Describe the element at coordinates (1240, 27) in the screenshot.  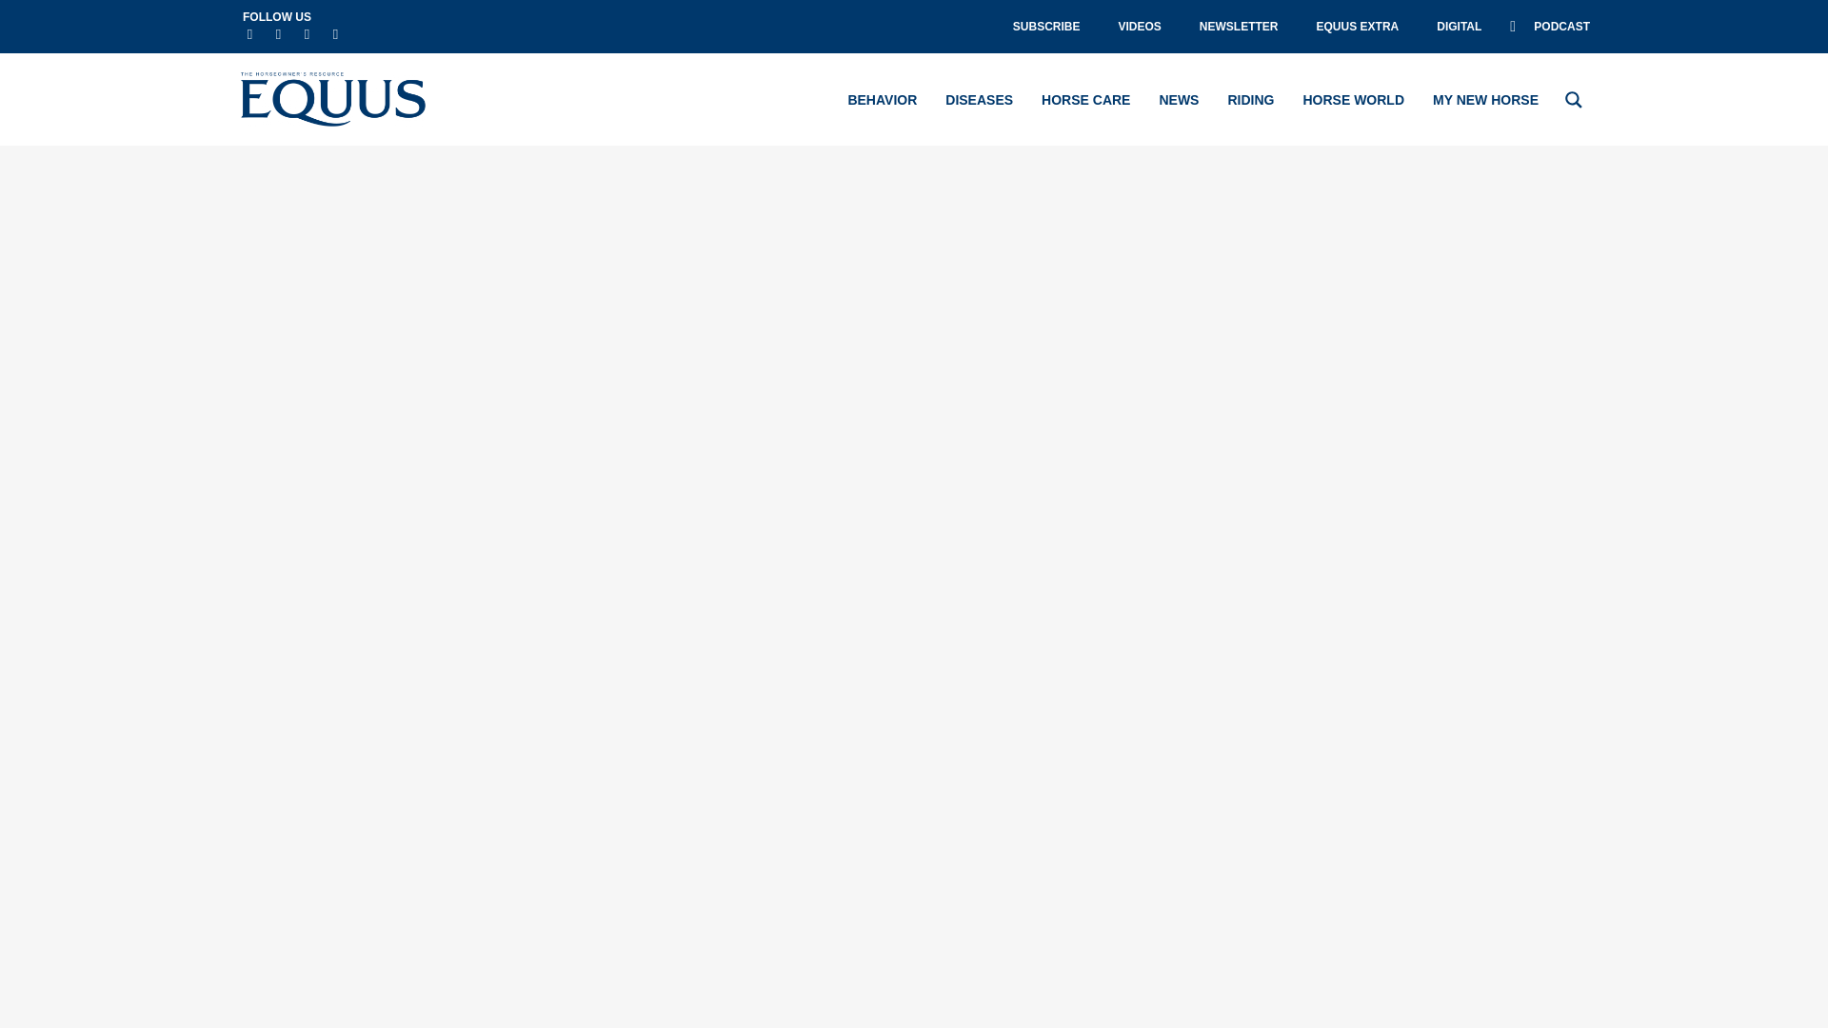
I see `NEWSLETTER` at that location.